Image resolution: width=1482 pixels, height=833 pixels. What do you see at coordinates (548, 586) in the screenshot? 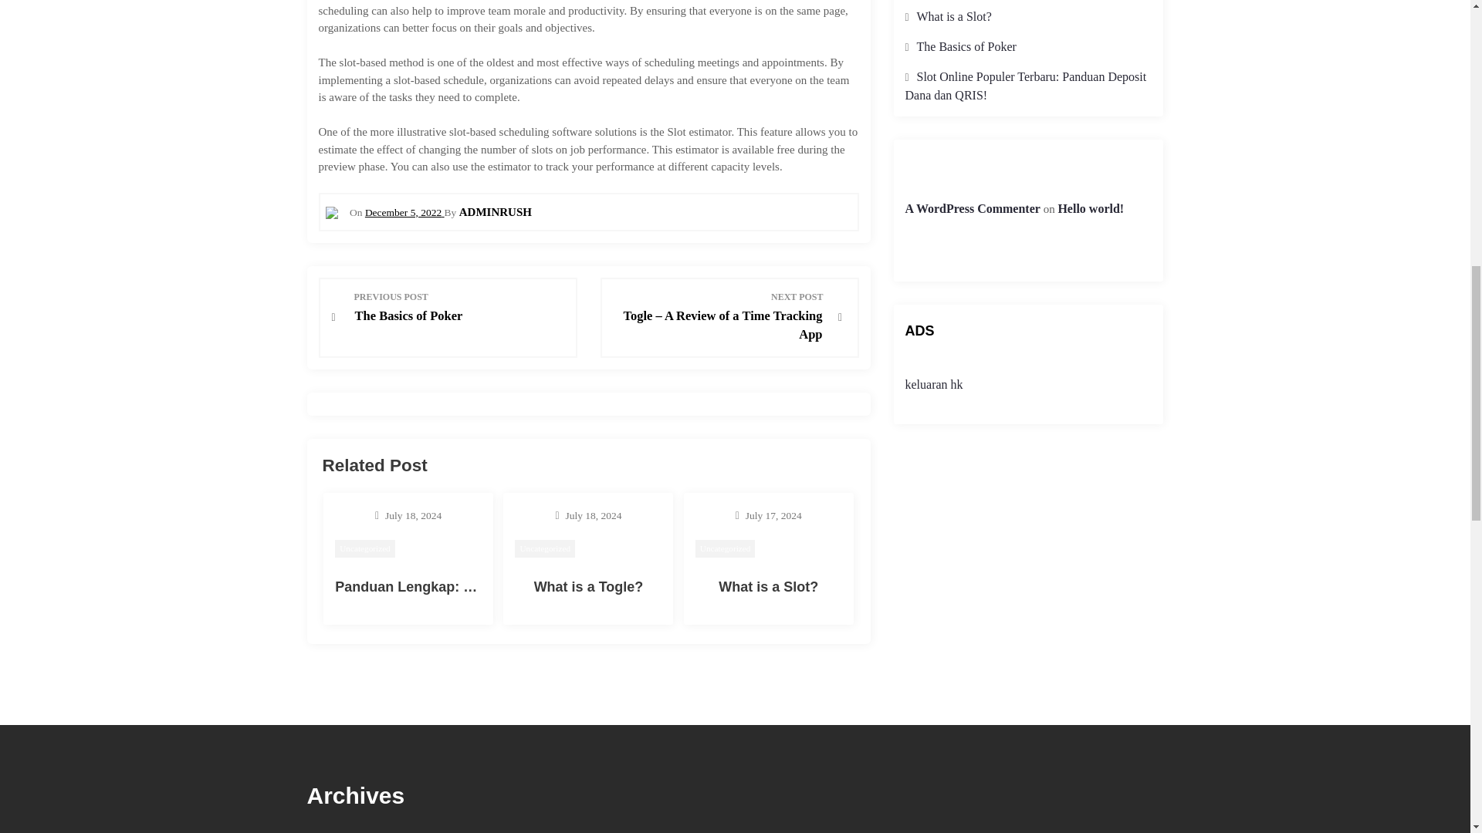
I see `Panduan Lengkap: Slot Scatter Hitam dan Demo PG Soft Terbaik` at bounding box center [548, 586].